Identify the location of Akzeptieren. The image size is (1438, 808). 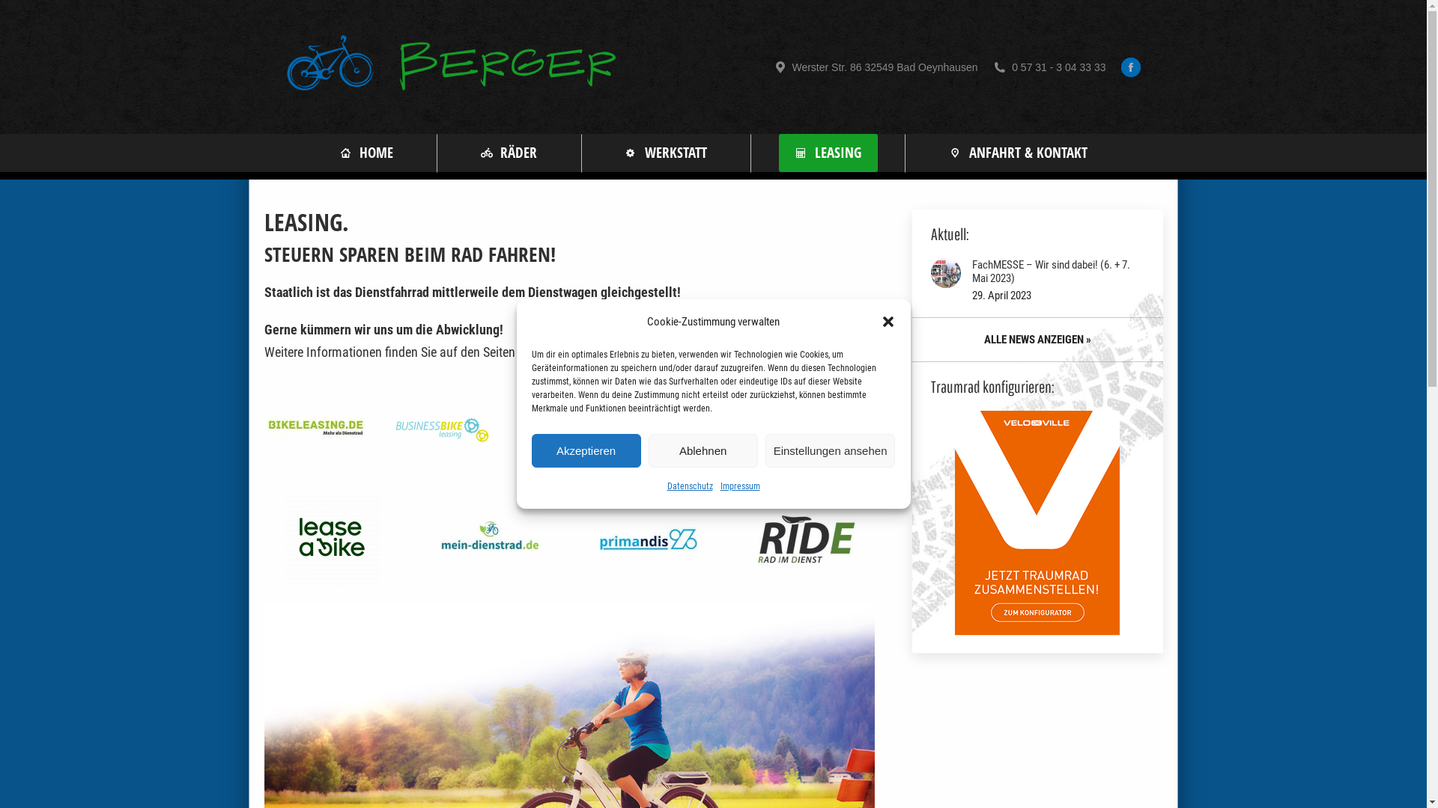
(586, 450).